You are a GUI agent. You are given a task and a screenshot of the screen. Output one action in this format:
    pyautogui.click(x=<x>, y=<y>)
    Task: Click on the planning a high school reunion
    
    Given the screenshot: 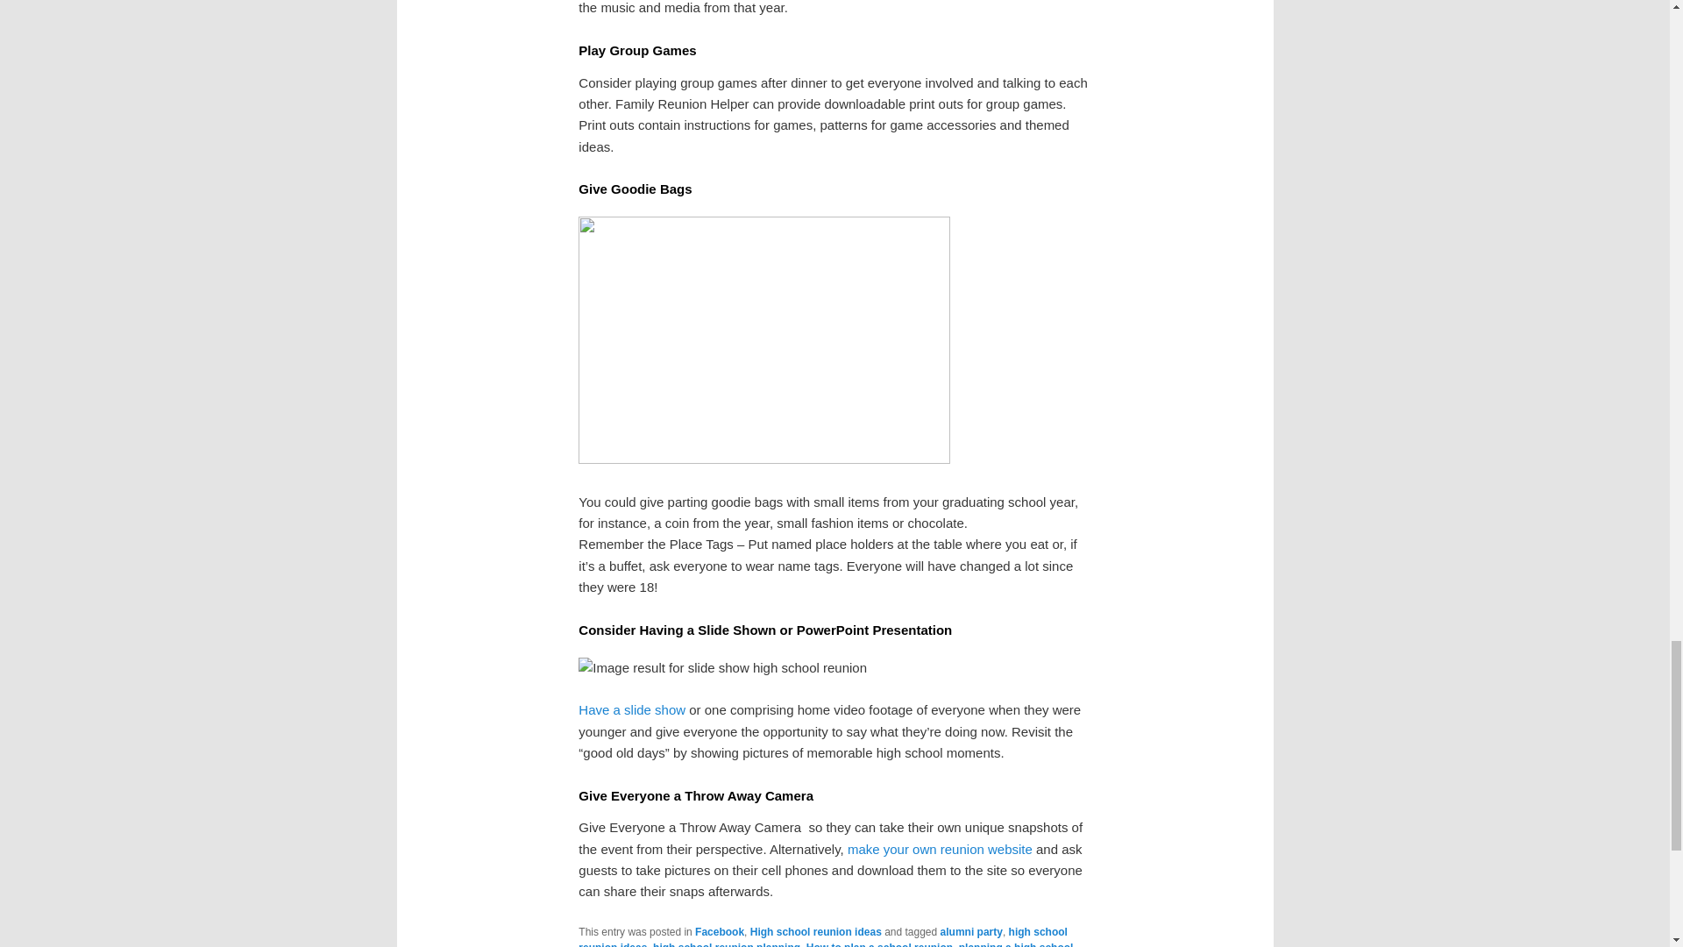 What is the action you would take?
    pyautogui.click(x=826, y=943)
    